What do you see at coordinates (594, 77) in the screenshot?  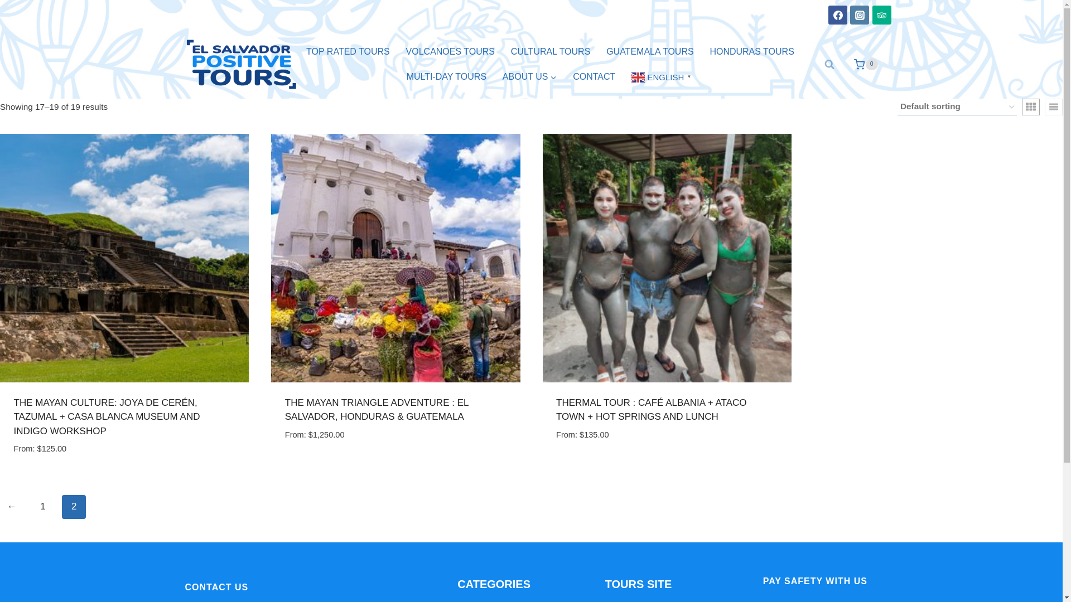 I see `CONTACT` at bounding box center [594, 77].